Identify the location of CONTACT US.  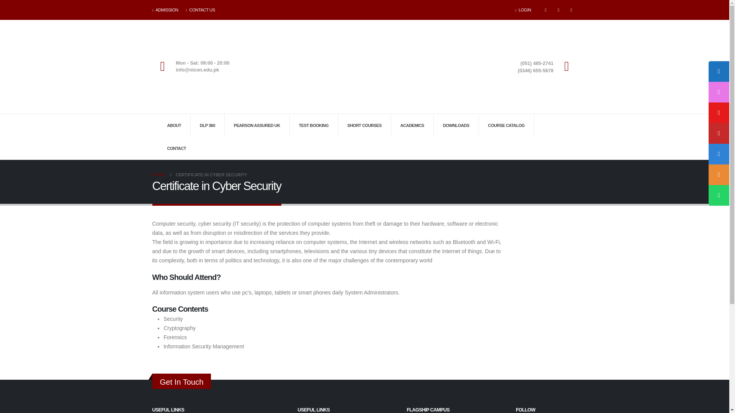
(200, 10).